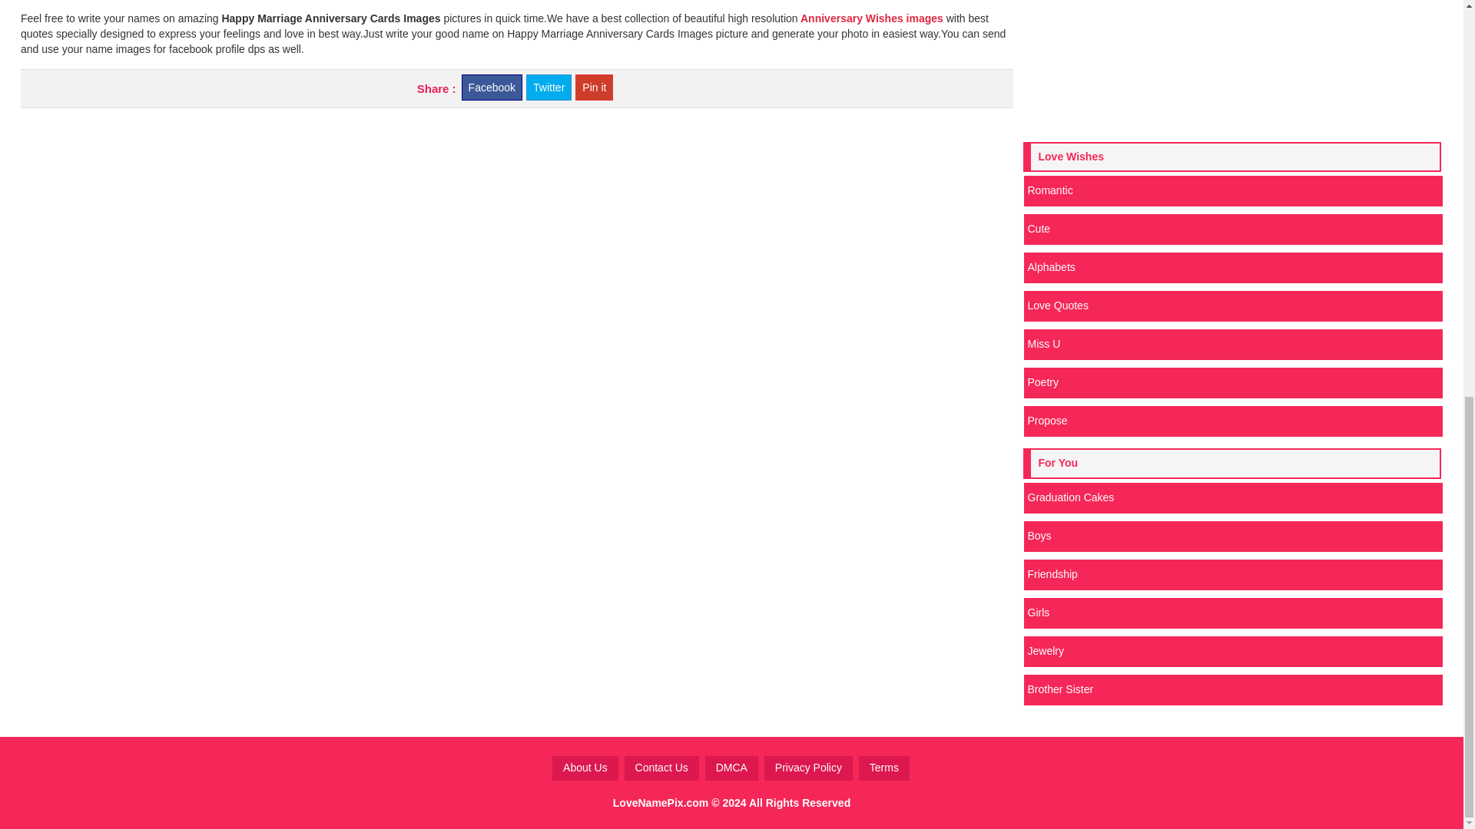 This screenshot has height=829, width=1475. I want to click on Love Quotes Name Images, so click(1232, 306).